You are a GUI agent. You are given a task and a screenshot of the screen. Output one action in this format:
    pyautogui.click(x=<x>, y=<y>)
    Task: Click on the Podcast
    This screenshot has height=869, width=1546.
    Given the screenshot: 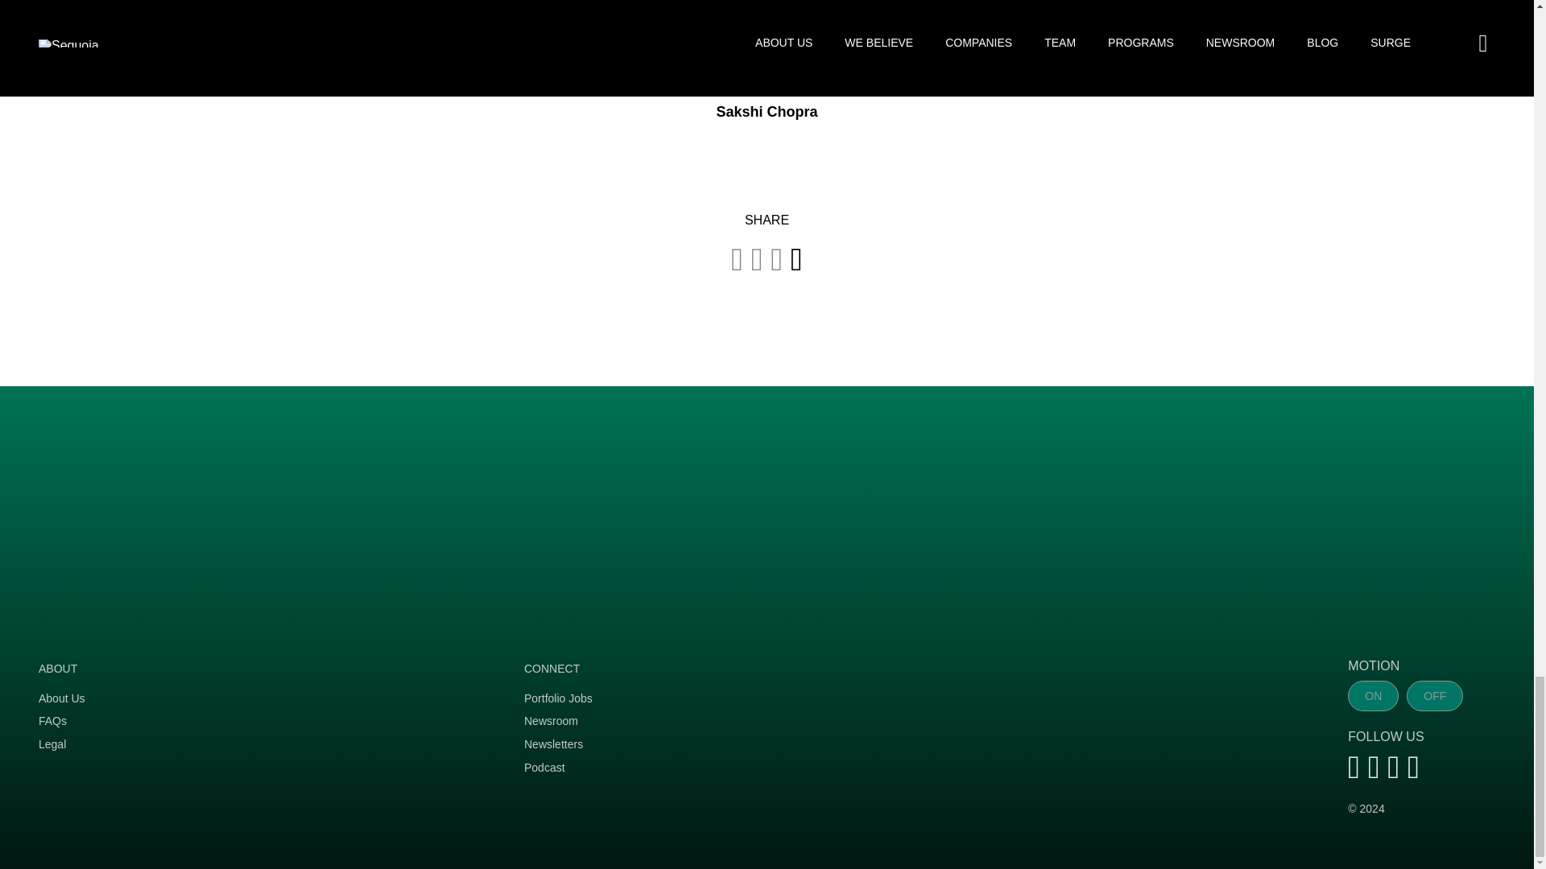 What is the action you would take?
    pyautogui.click(x=750, y=768)
    